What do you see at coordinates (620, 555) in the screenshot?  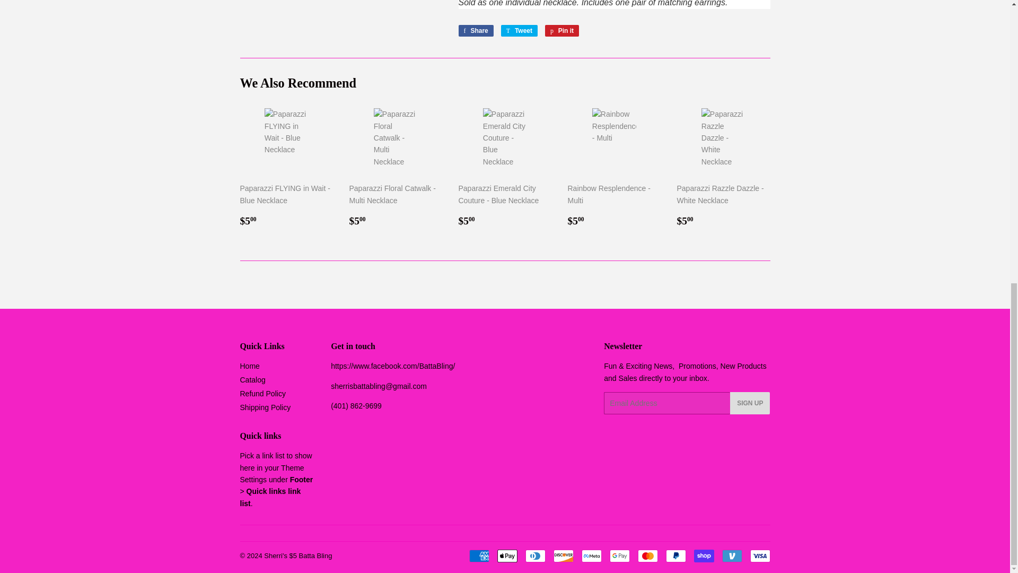 I see `American Express` at bounding box center [620, 555].